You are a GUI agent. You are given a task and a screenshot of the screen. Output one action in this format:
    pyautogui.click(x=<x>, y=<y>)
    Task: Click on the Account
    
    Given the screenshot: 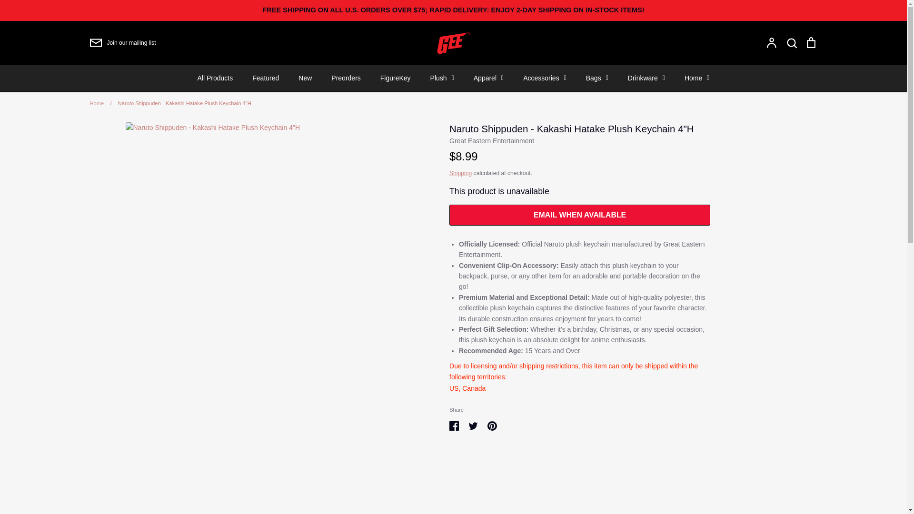 What is the action you would take?
    pyautogui.click(x=771, y=42)
    